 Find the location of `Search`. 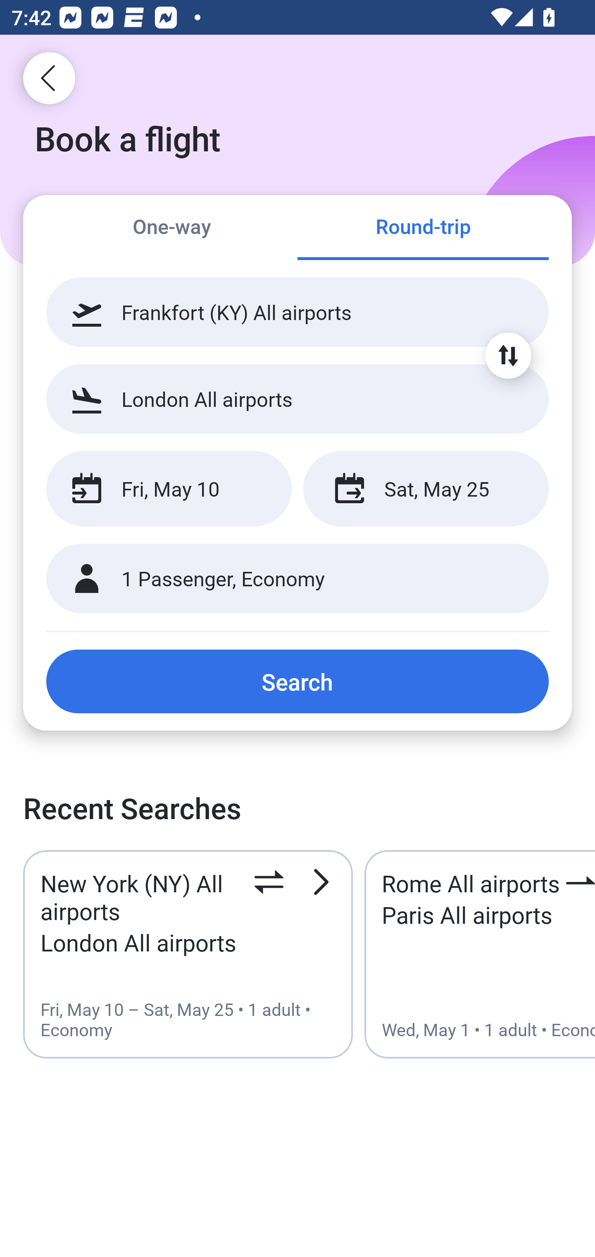

Search is located at coordinates (297, 681).